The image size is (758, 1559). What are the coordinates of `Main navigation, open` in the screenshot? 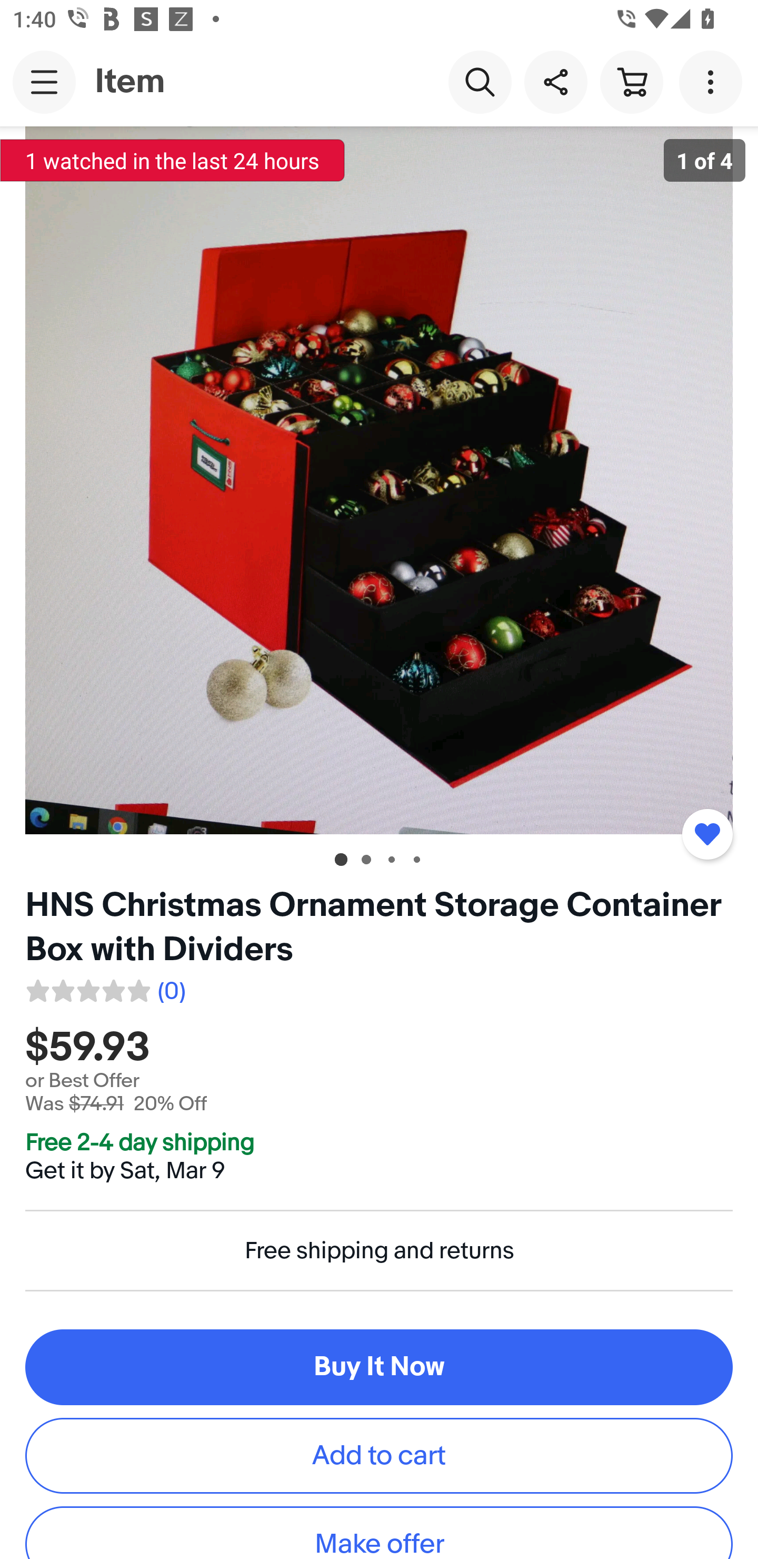 It's located at (44, 82).